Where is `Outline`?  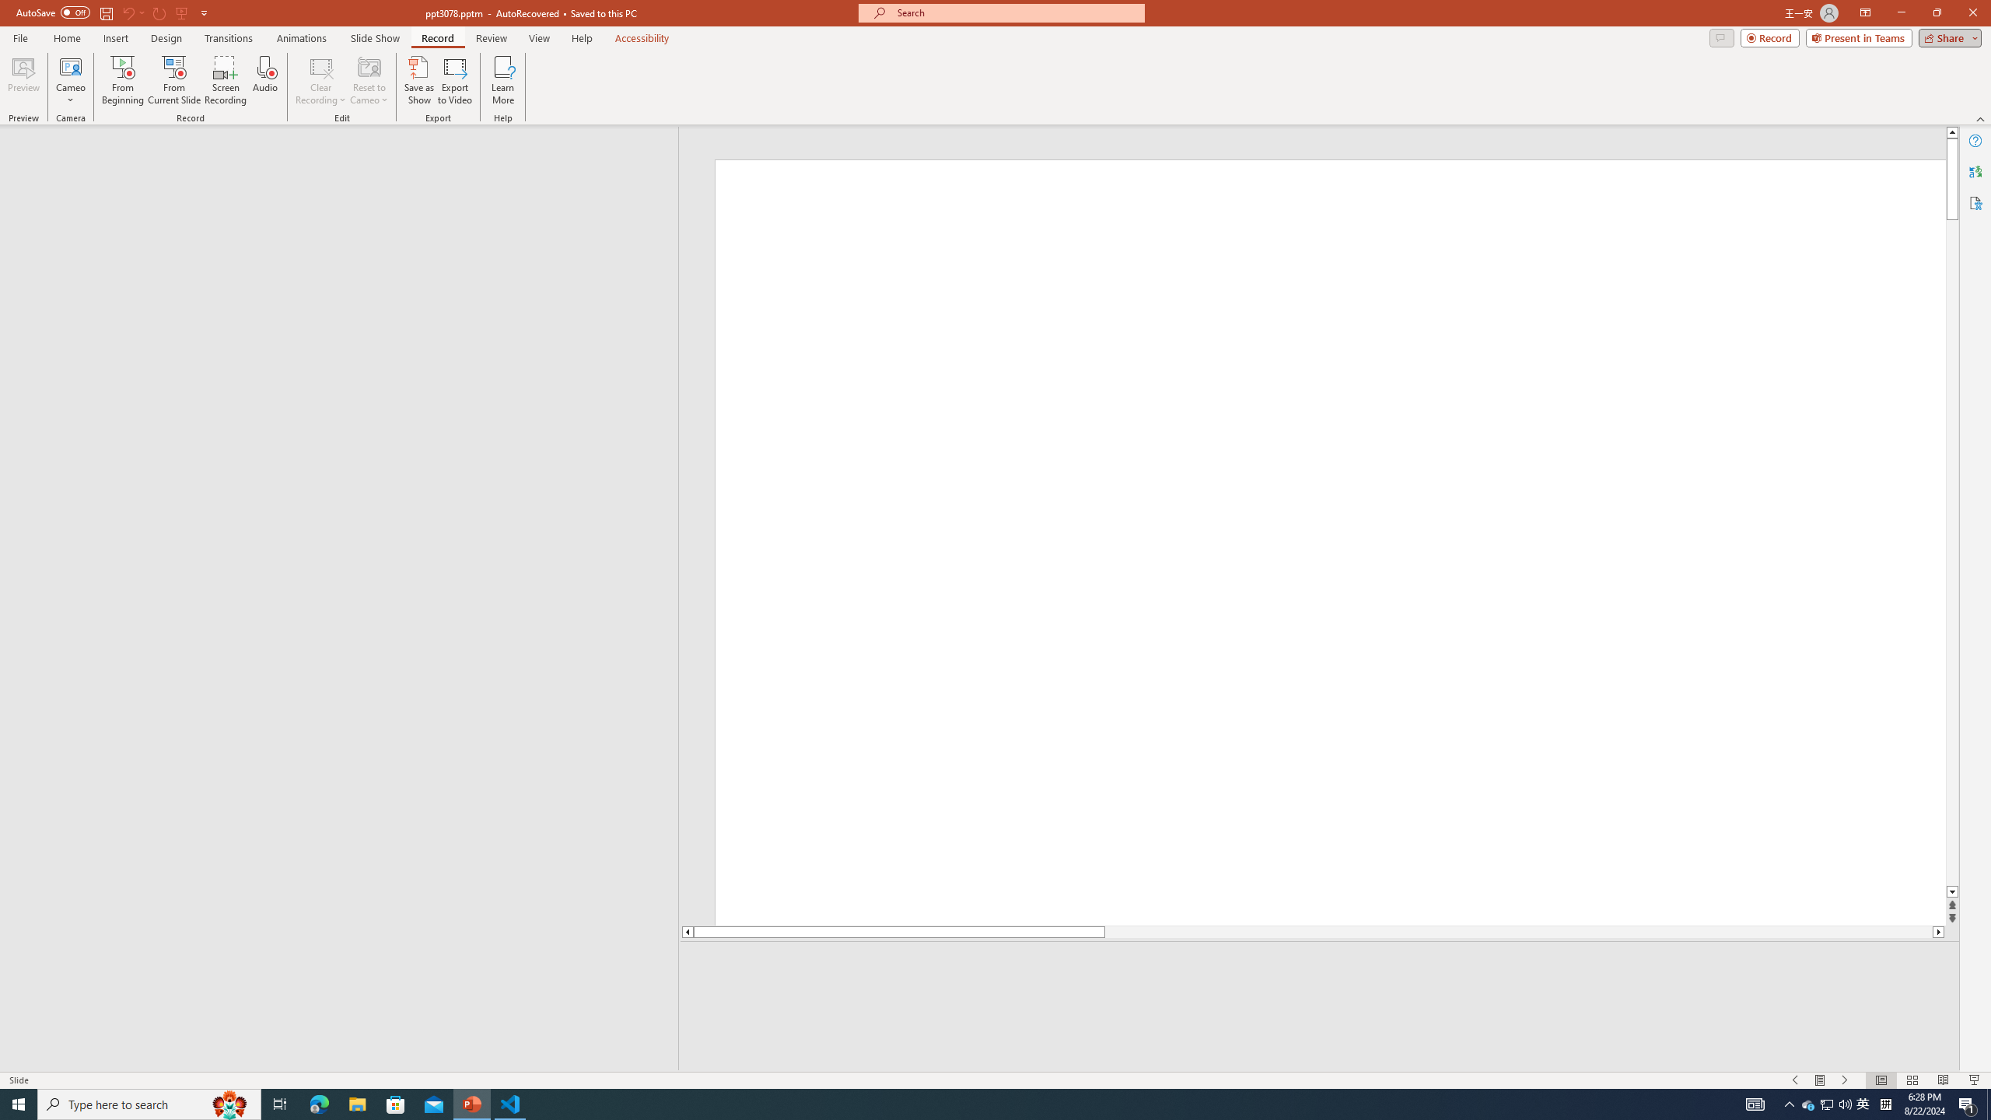
Outline is located at coordinates (346, 157).